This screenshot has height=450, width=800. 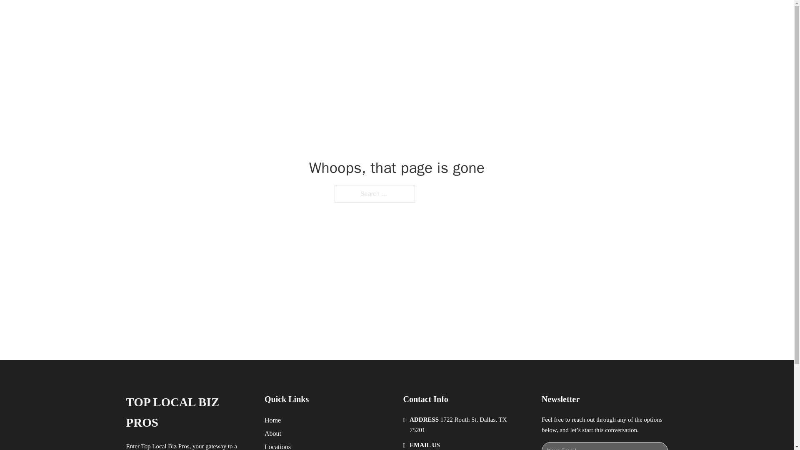 I want to click on Locations, so click(x=277, y=446).